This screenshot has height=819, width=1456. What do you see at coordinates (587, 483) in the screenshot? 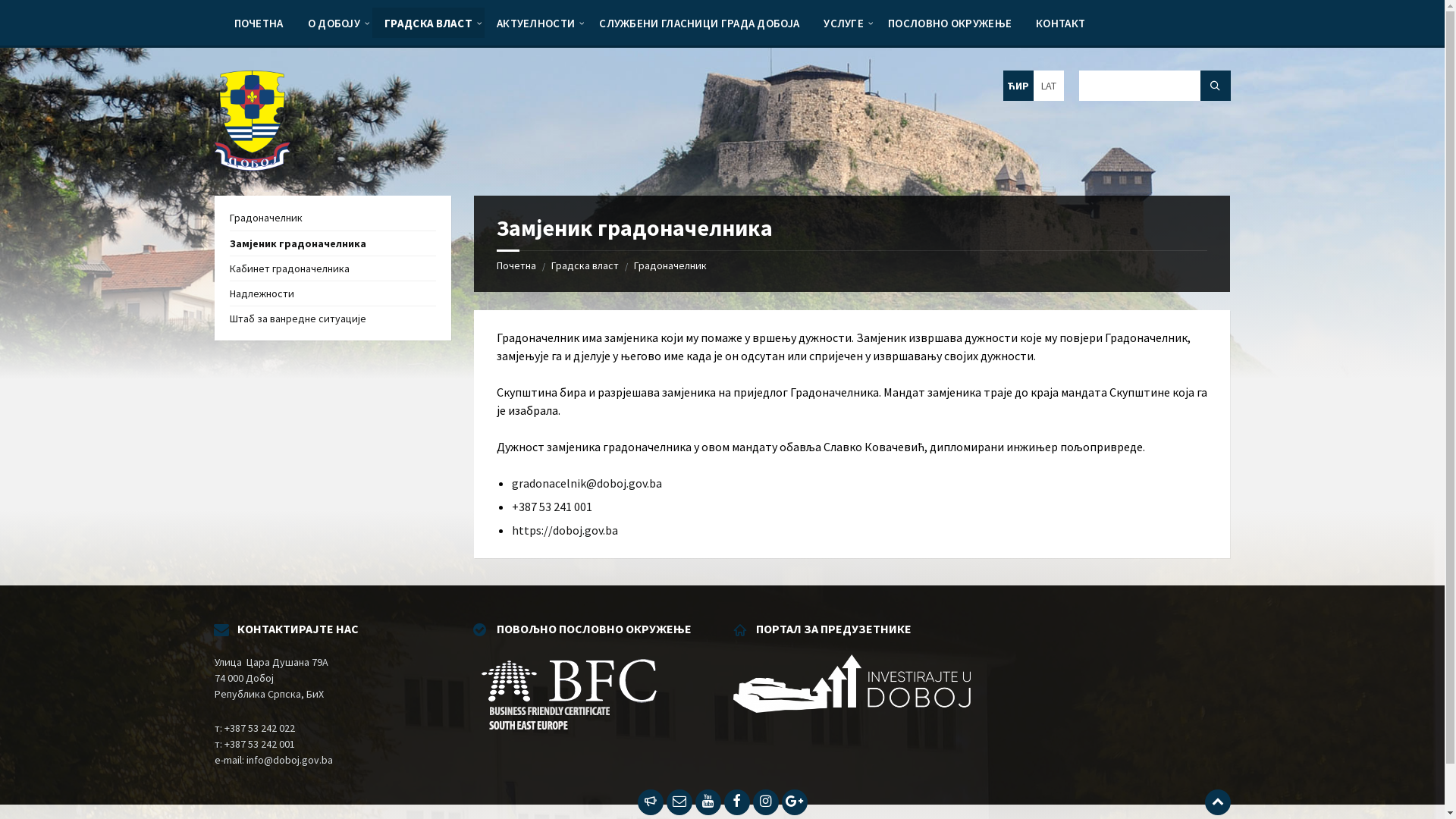
I see `gradonacelnik@doboj.gov.ba` at bounding box center [587, 483].